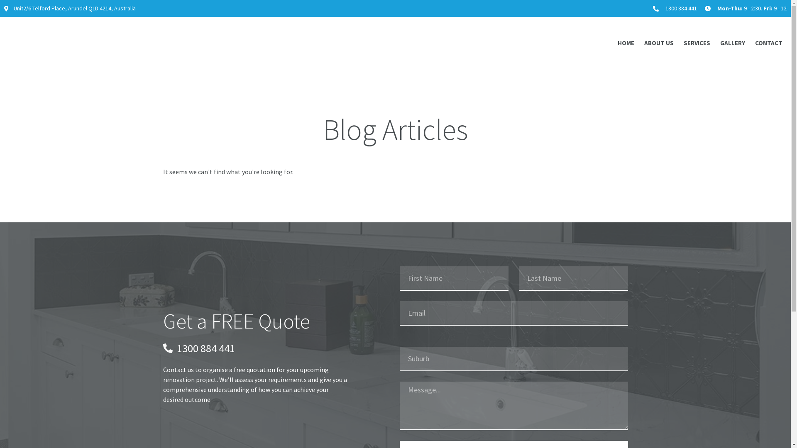 This screenshot has height=448, width=797. Describe the element at coordinates (745, 8) in the screenshot. I see `Mon-Thu: 9 - 2:30. Fri: 9 - 12` at that location.